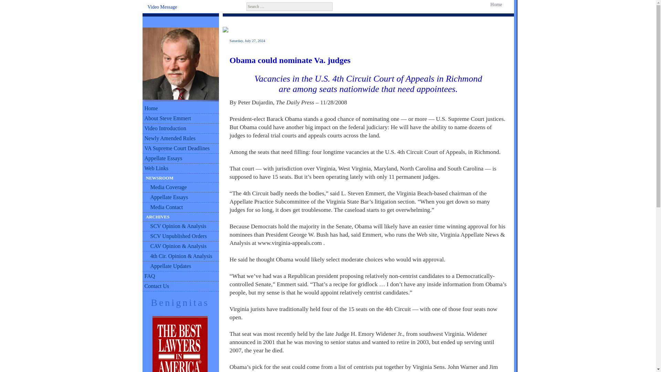 This screenshot has width=661, height=372. Describe the element at coordinates (180, 187) in the screenshot. I see `Media Coverage` at that location.